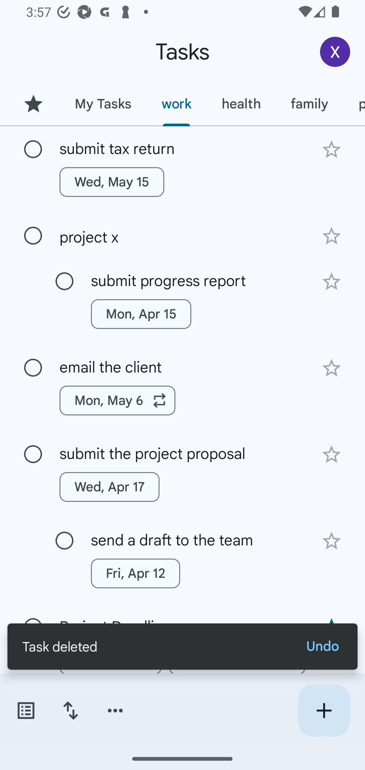  What do you see at coordinates (331, 541) in the screenshot?
I see `Add star` at bounding box center [331, 541].